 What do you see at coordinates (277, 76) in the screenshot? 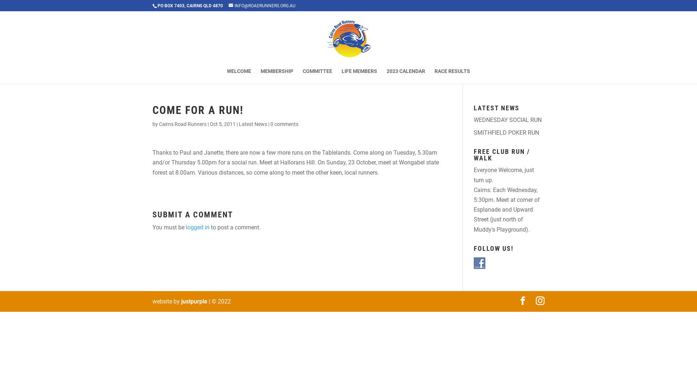
I see `MEMBERSHIP` at bounding box center [277, 76].